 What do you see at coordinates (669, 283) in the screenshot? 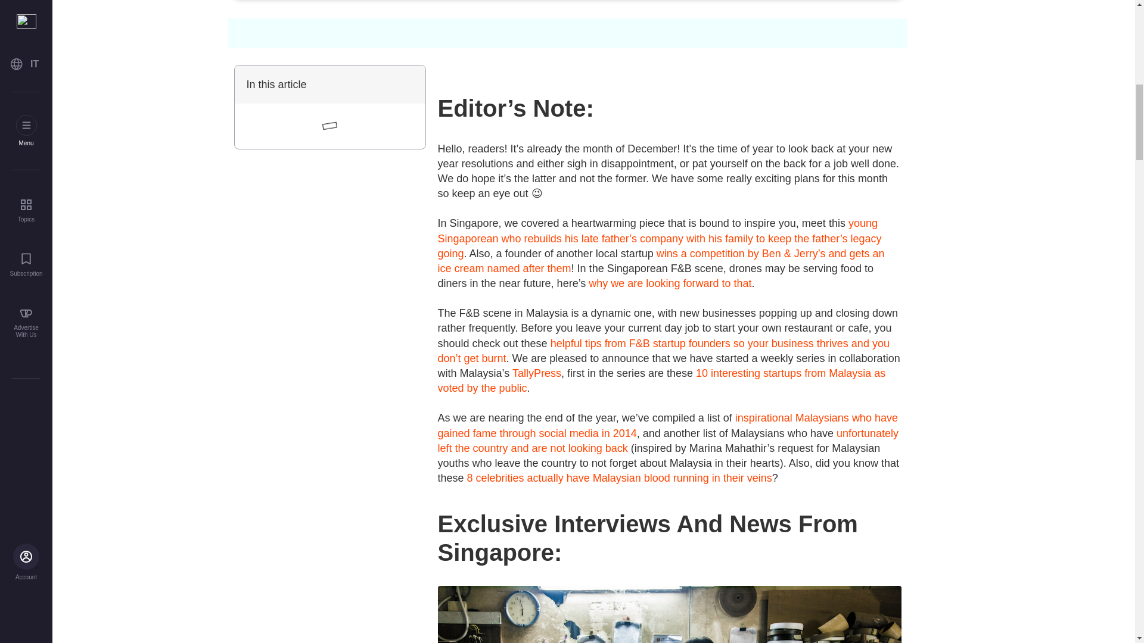
I see `why we are looking forward to that` at bounding box center [669, 283].